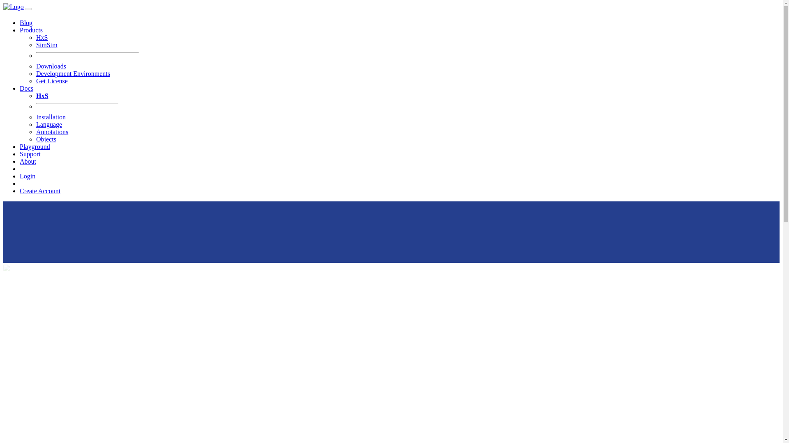 The image size is (789, 443). Describe the element at coordinates (35, 146) in the screenshot. I see `Playground` at that location.